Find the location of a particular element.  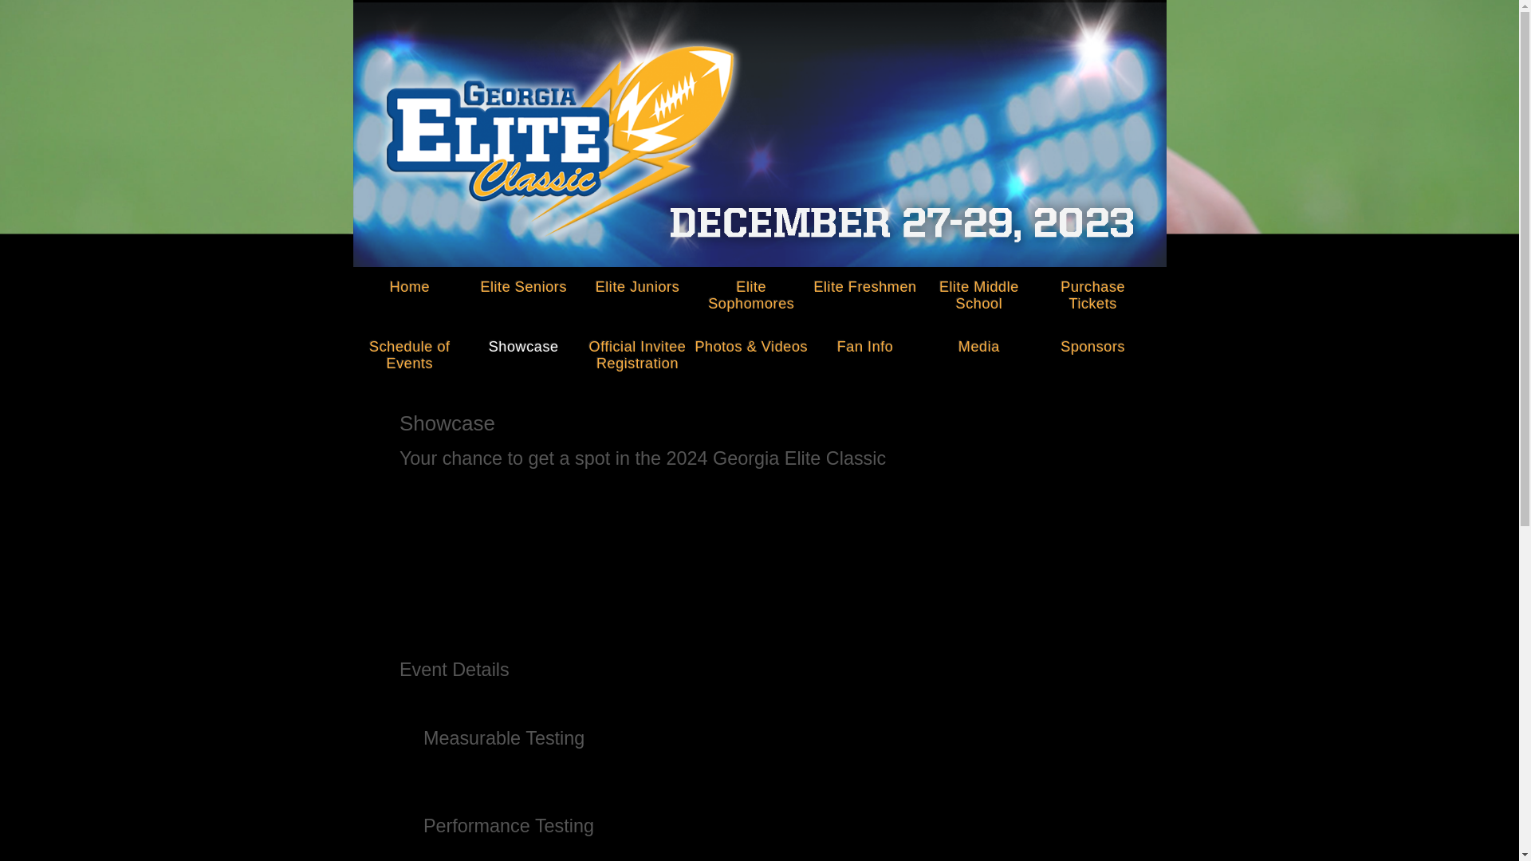

Elite Sophomores is located at coordinates (751, 291).